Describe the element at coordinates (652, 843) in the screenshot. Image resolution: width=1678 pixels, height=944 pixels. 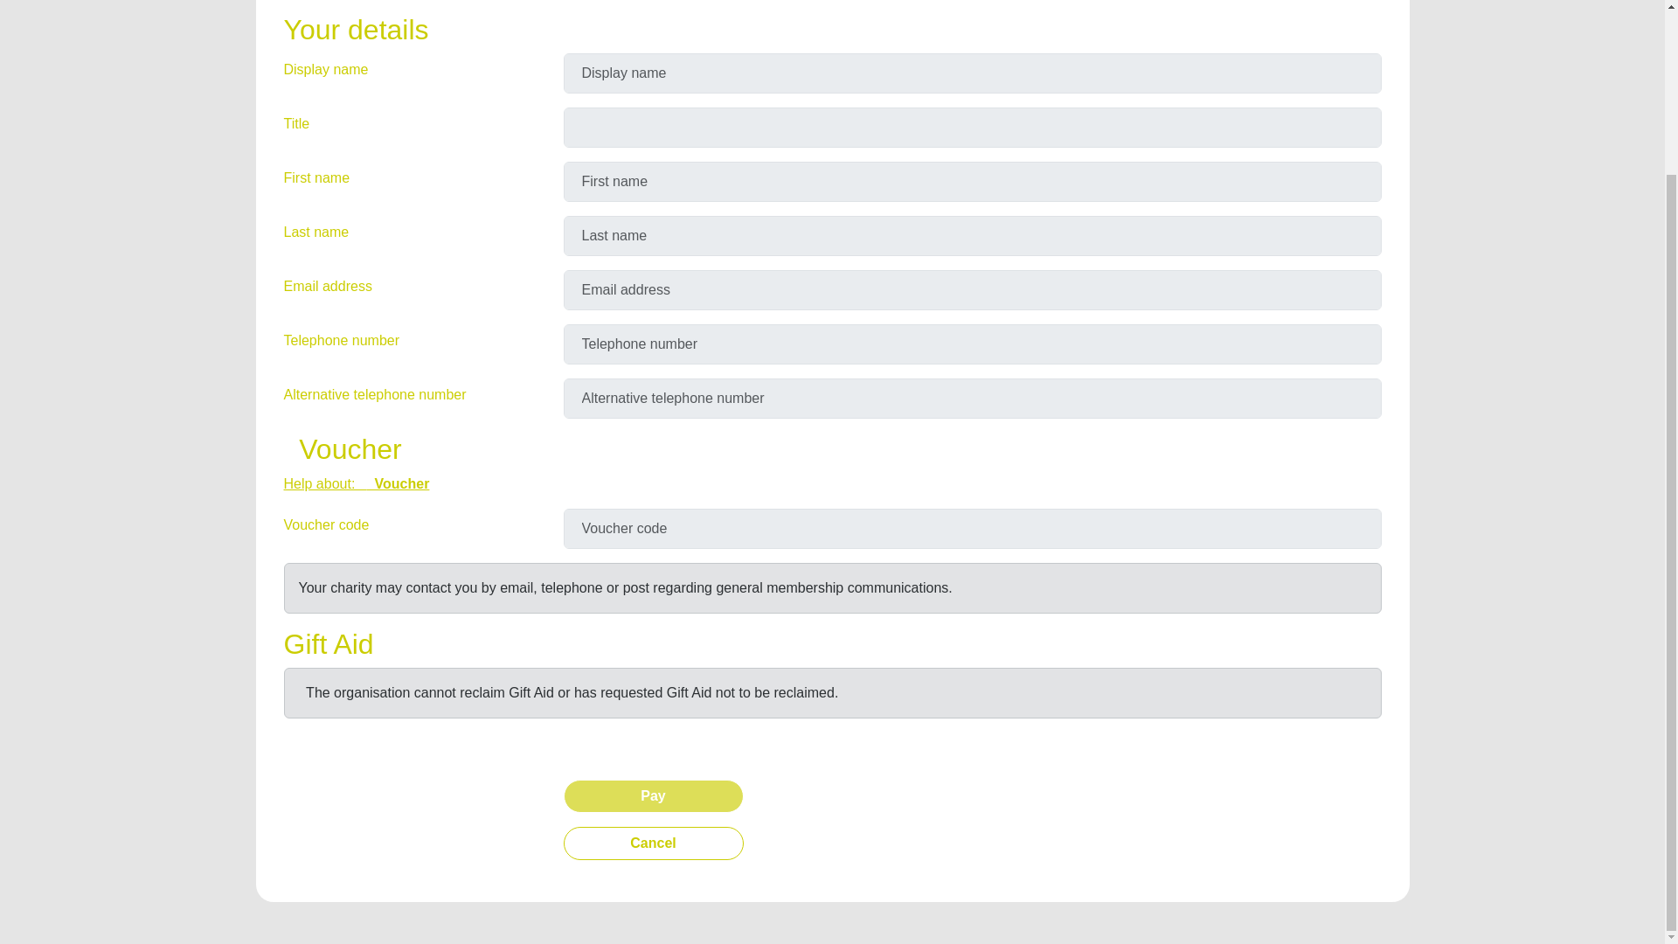
I see `Cancel` at that location.